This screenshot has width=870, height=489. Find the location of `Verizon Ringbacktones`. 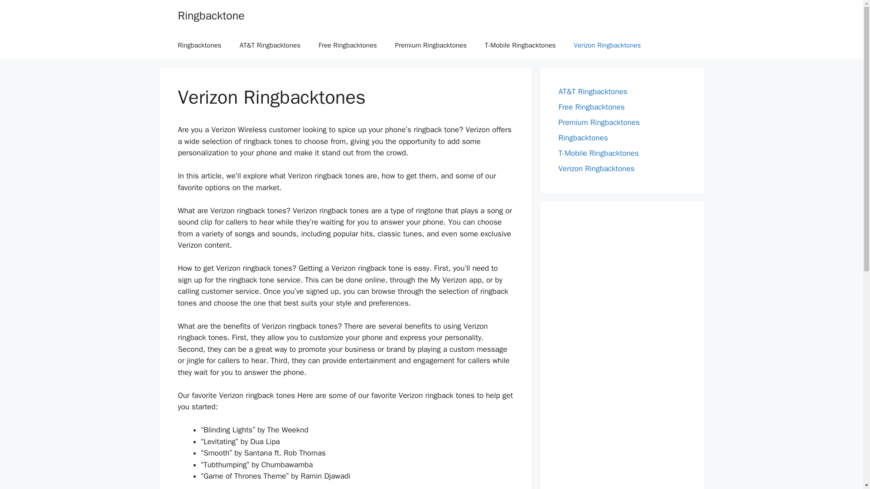

Verizon Ringbacktones is located at coordinates (596, 168).